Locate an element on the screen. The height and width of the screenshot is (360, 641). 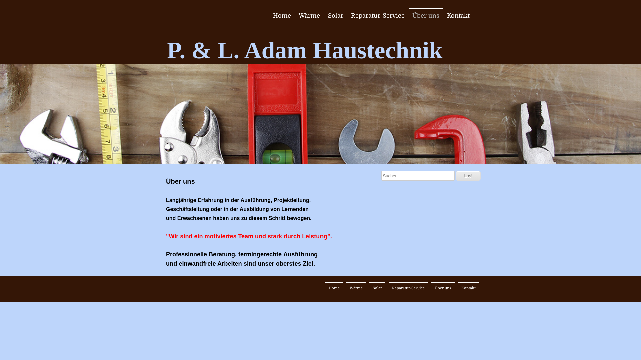
Kontakt is located at coordinates (458, 16).